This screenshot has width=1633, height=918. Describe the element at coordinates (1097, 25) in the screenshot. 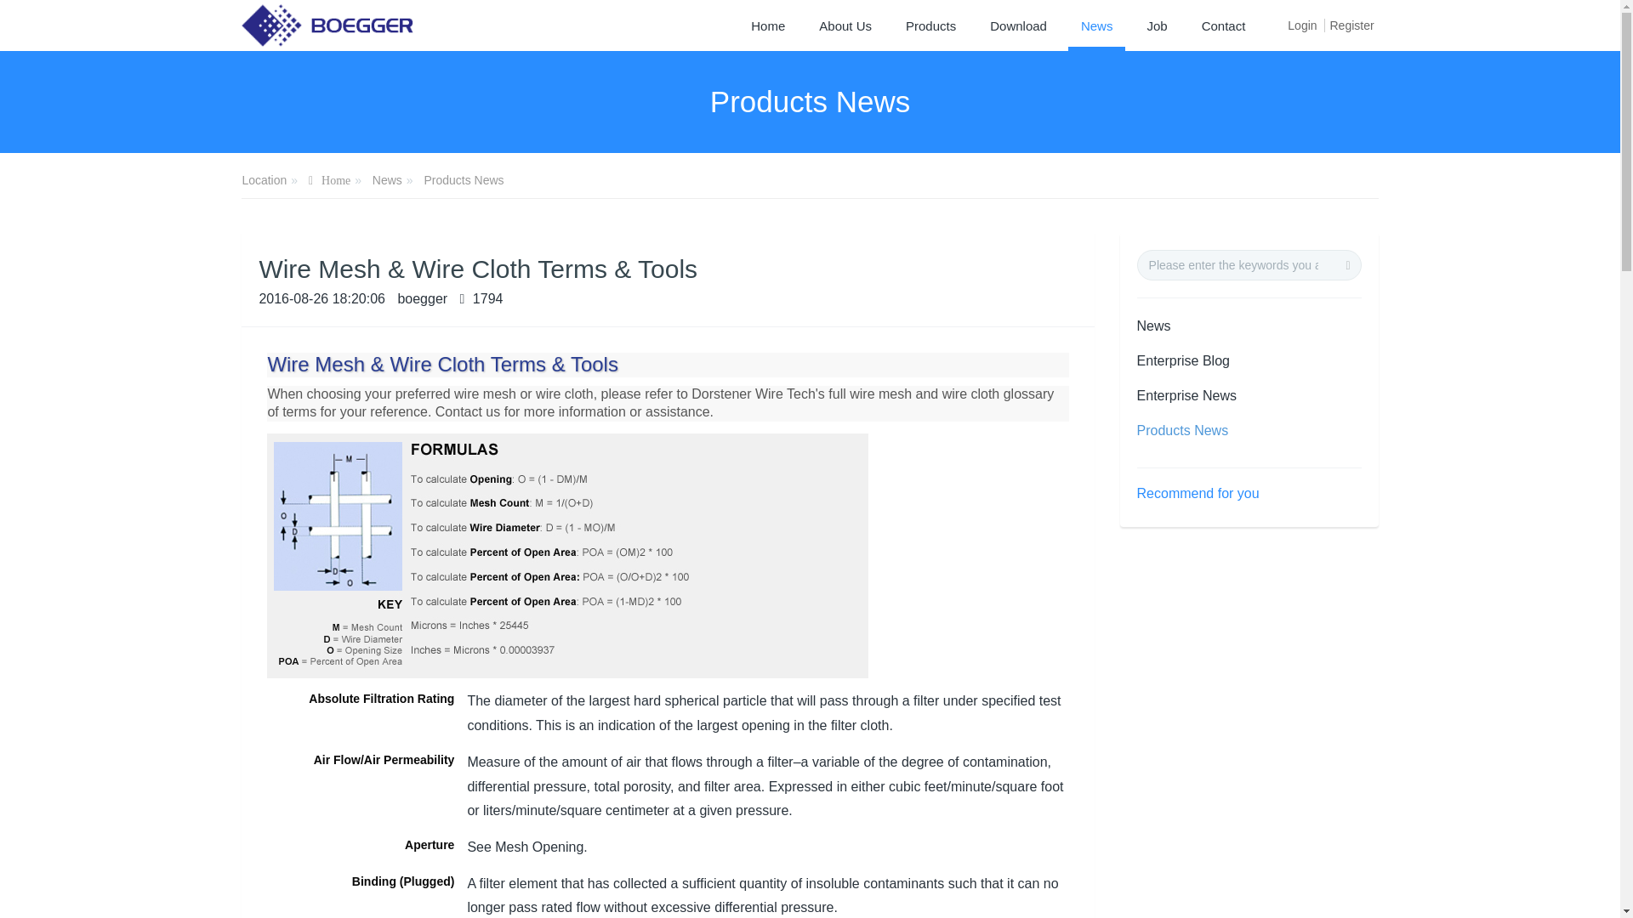

I see `News` at that location.